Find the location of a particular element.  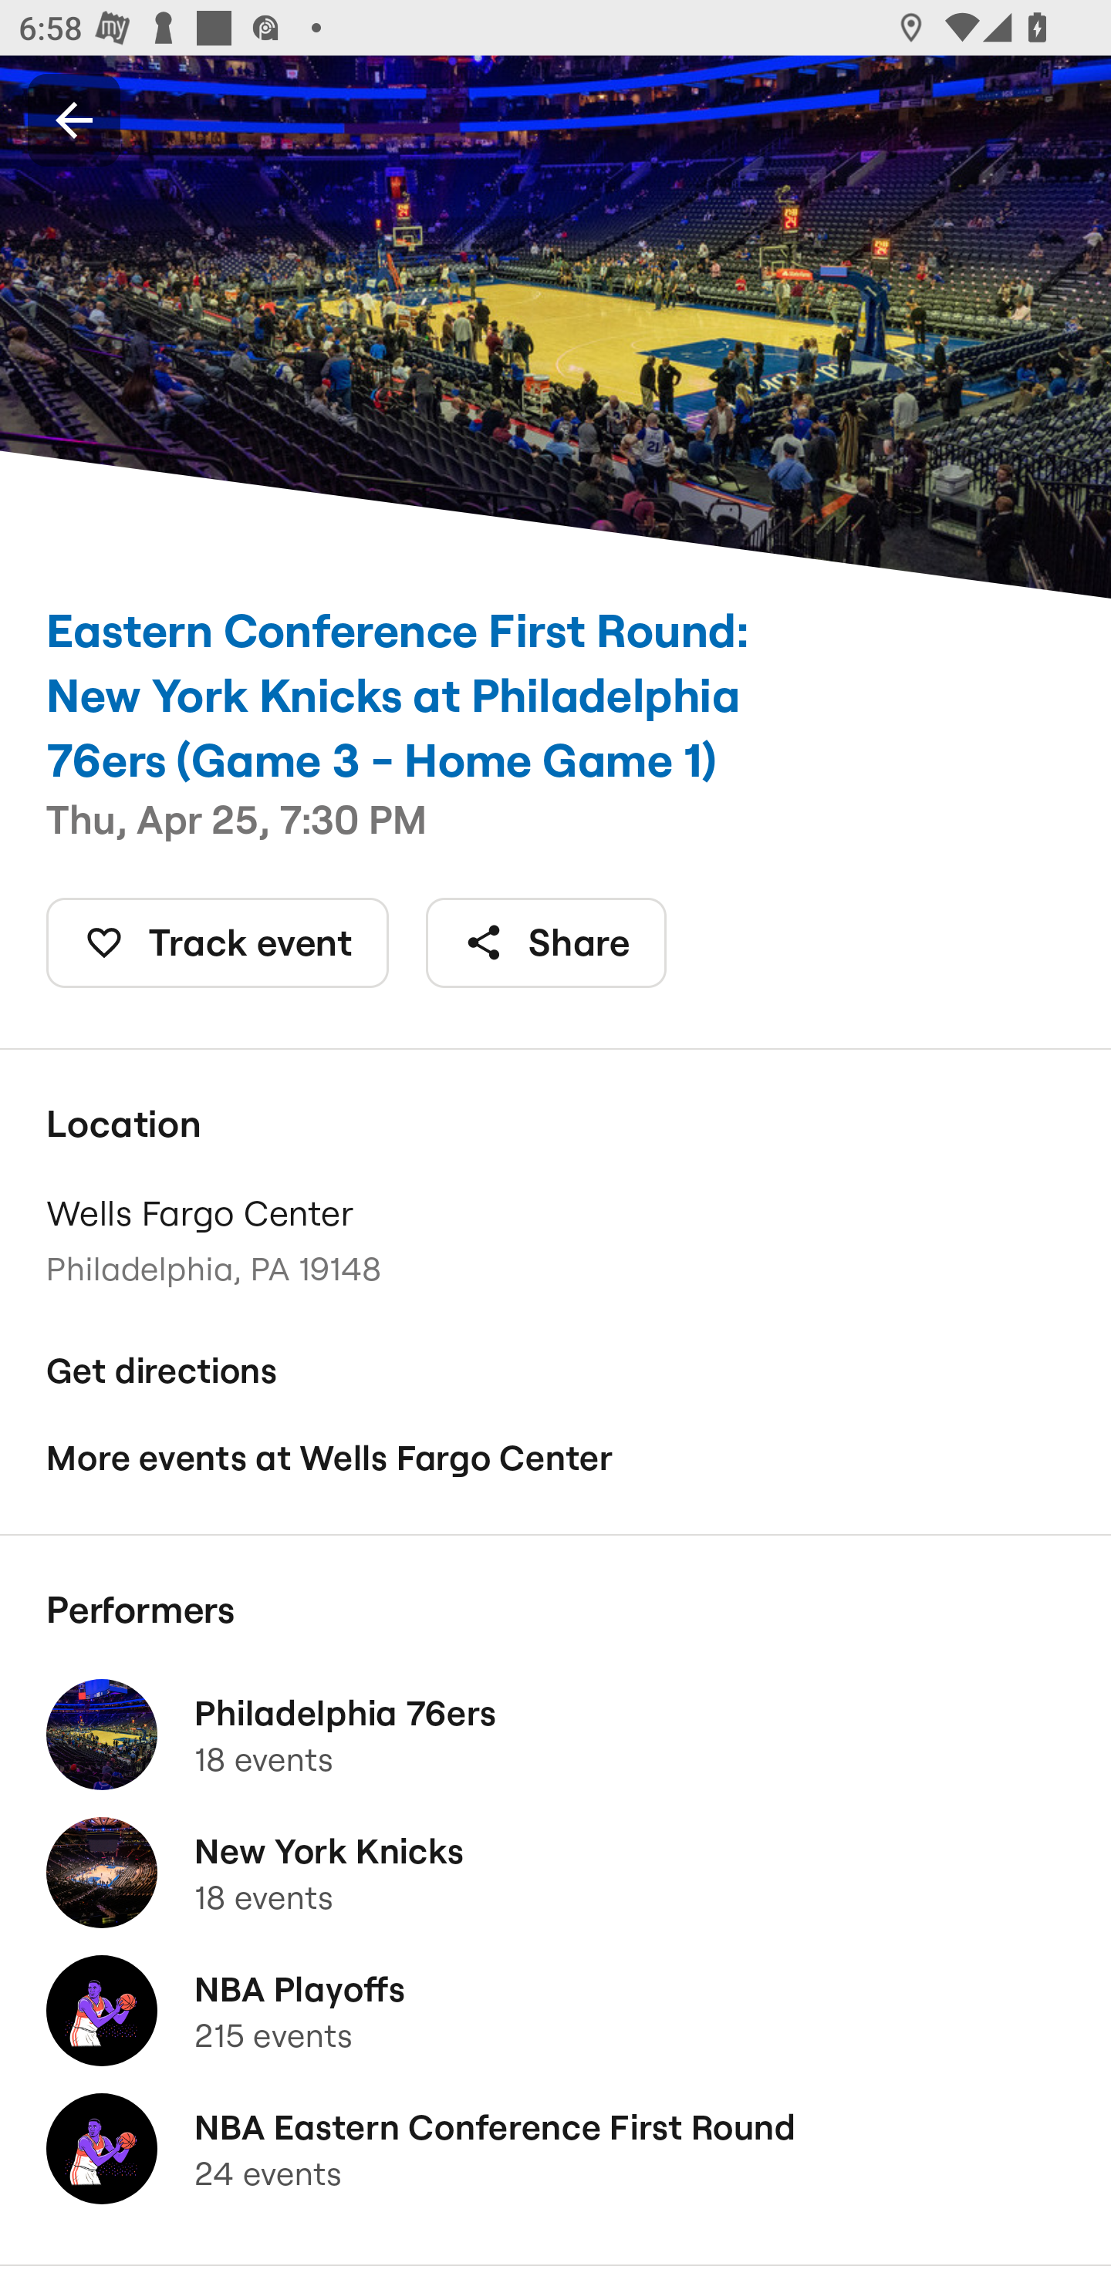

Track event is located at coordinates (218, 943).